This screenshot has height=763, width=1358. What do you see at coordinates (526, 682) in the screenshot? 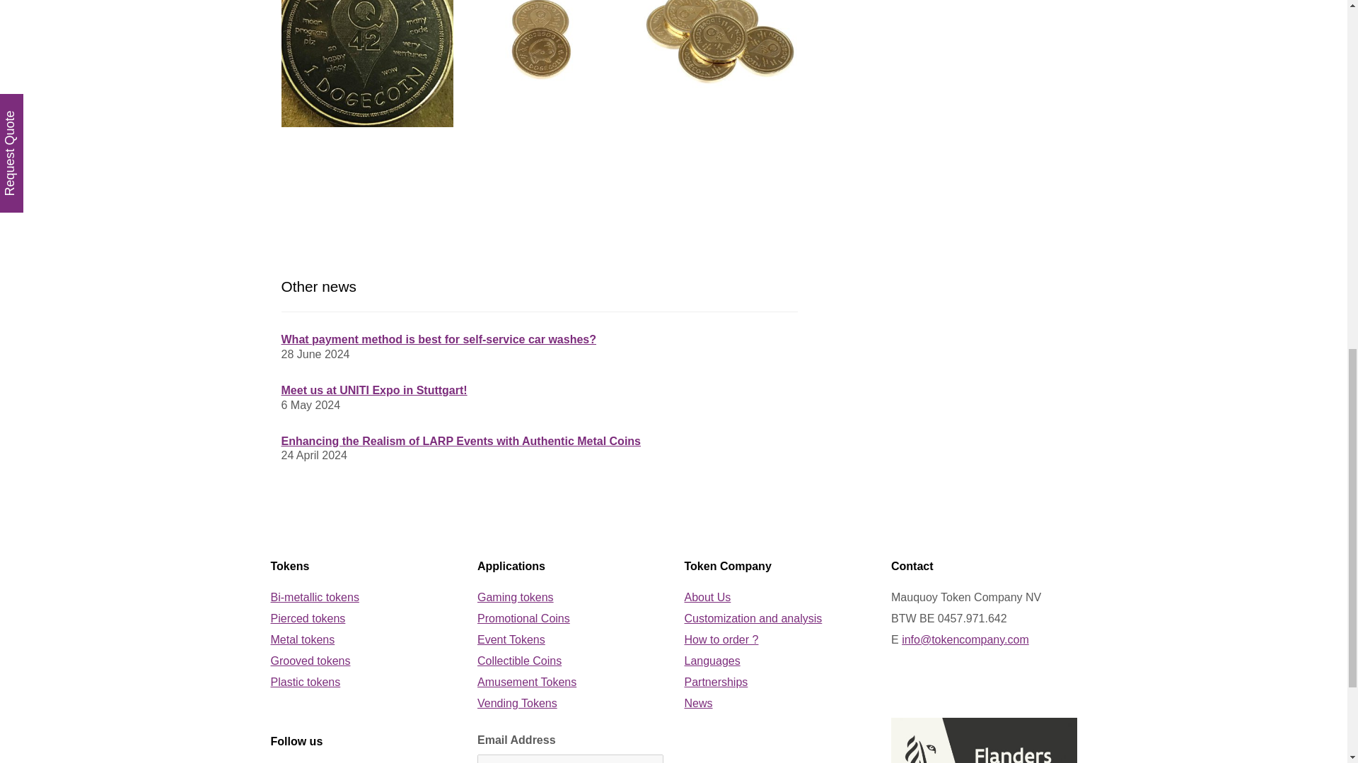
I see `Amusement Tokens` at bounding box center [526, 682].